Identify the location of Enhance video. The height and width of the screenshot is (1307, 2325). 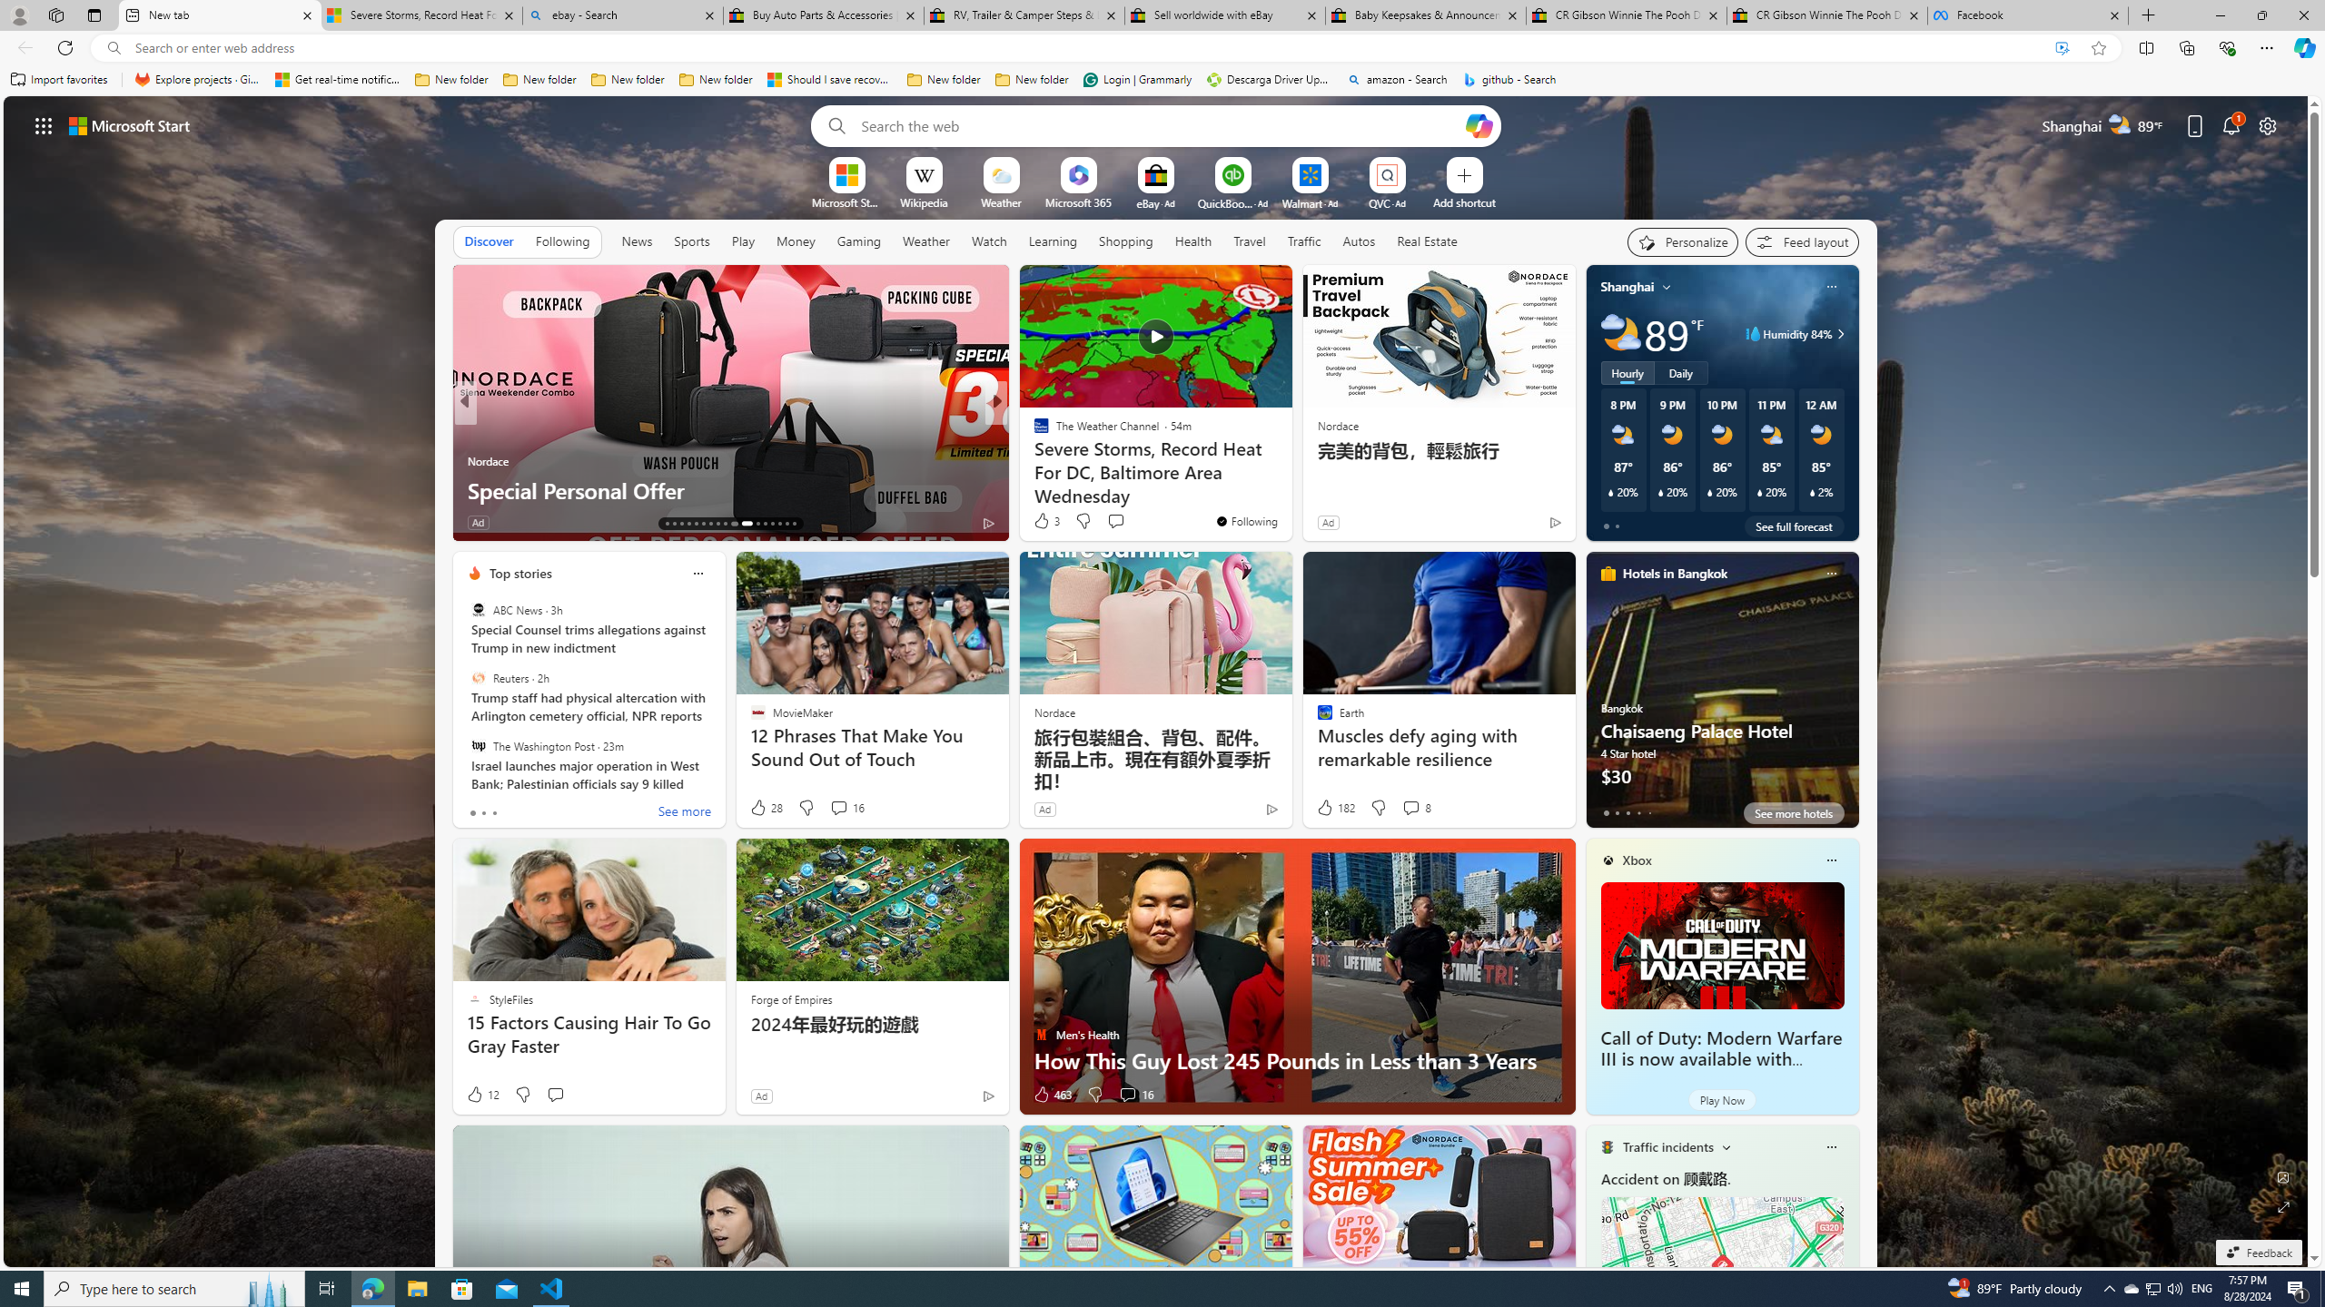
(2062, 48).